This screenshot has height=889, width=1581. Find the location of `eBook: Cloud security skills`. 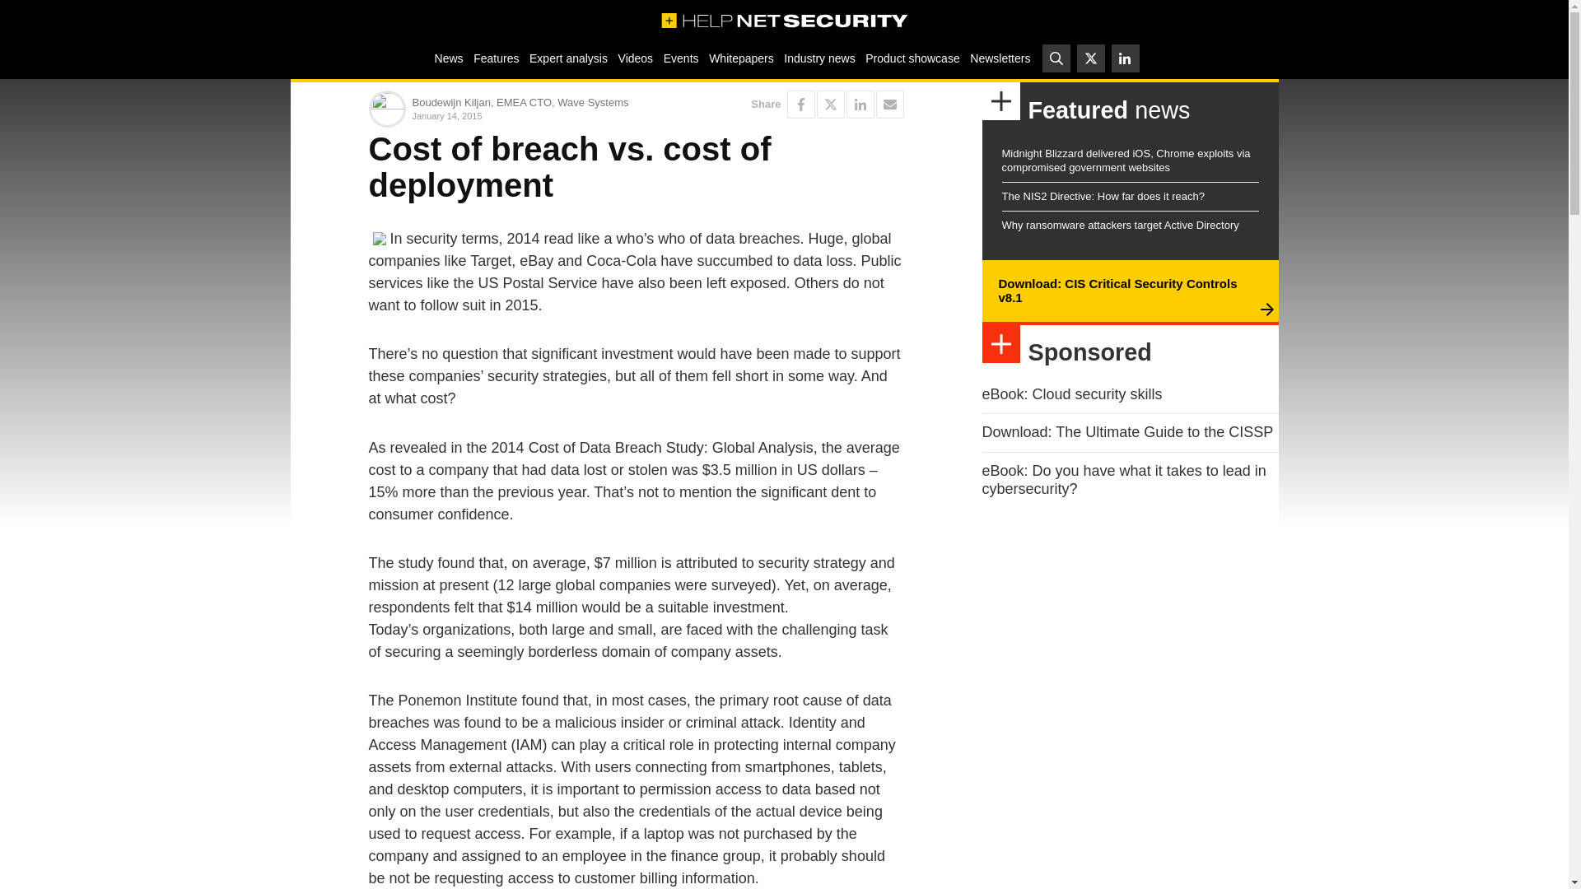

eBook: Cloud security skills is located at coordinates (1072, 393).